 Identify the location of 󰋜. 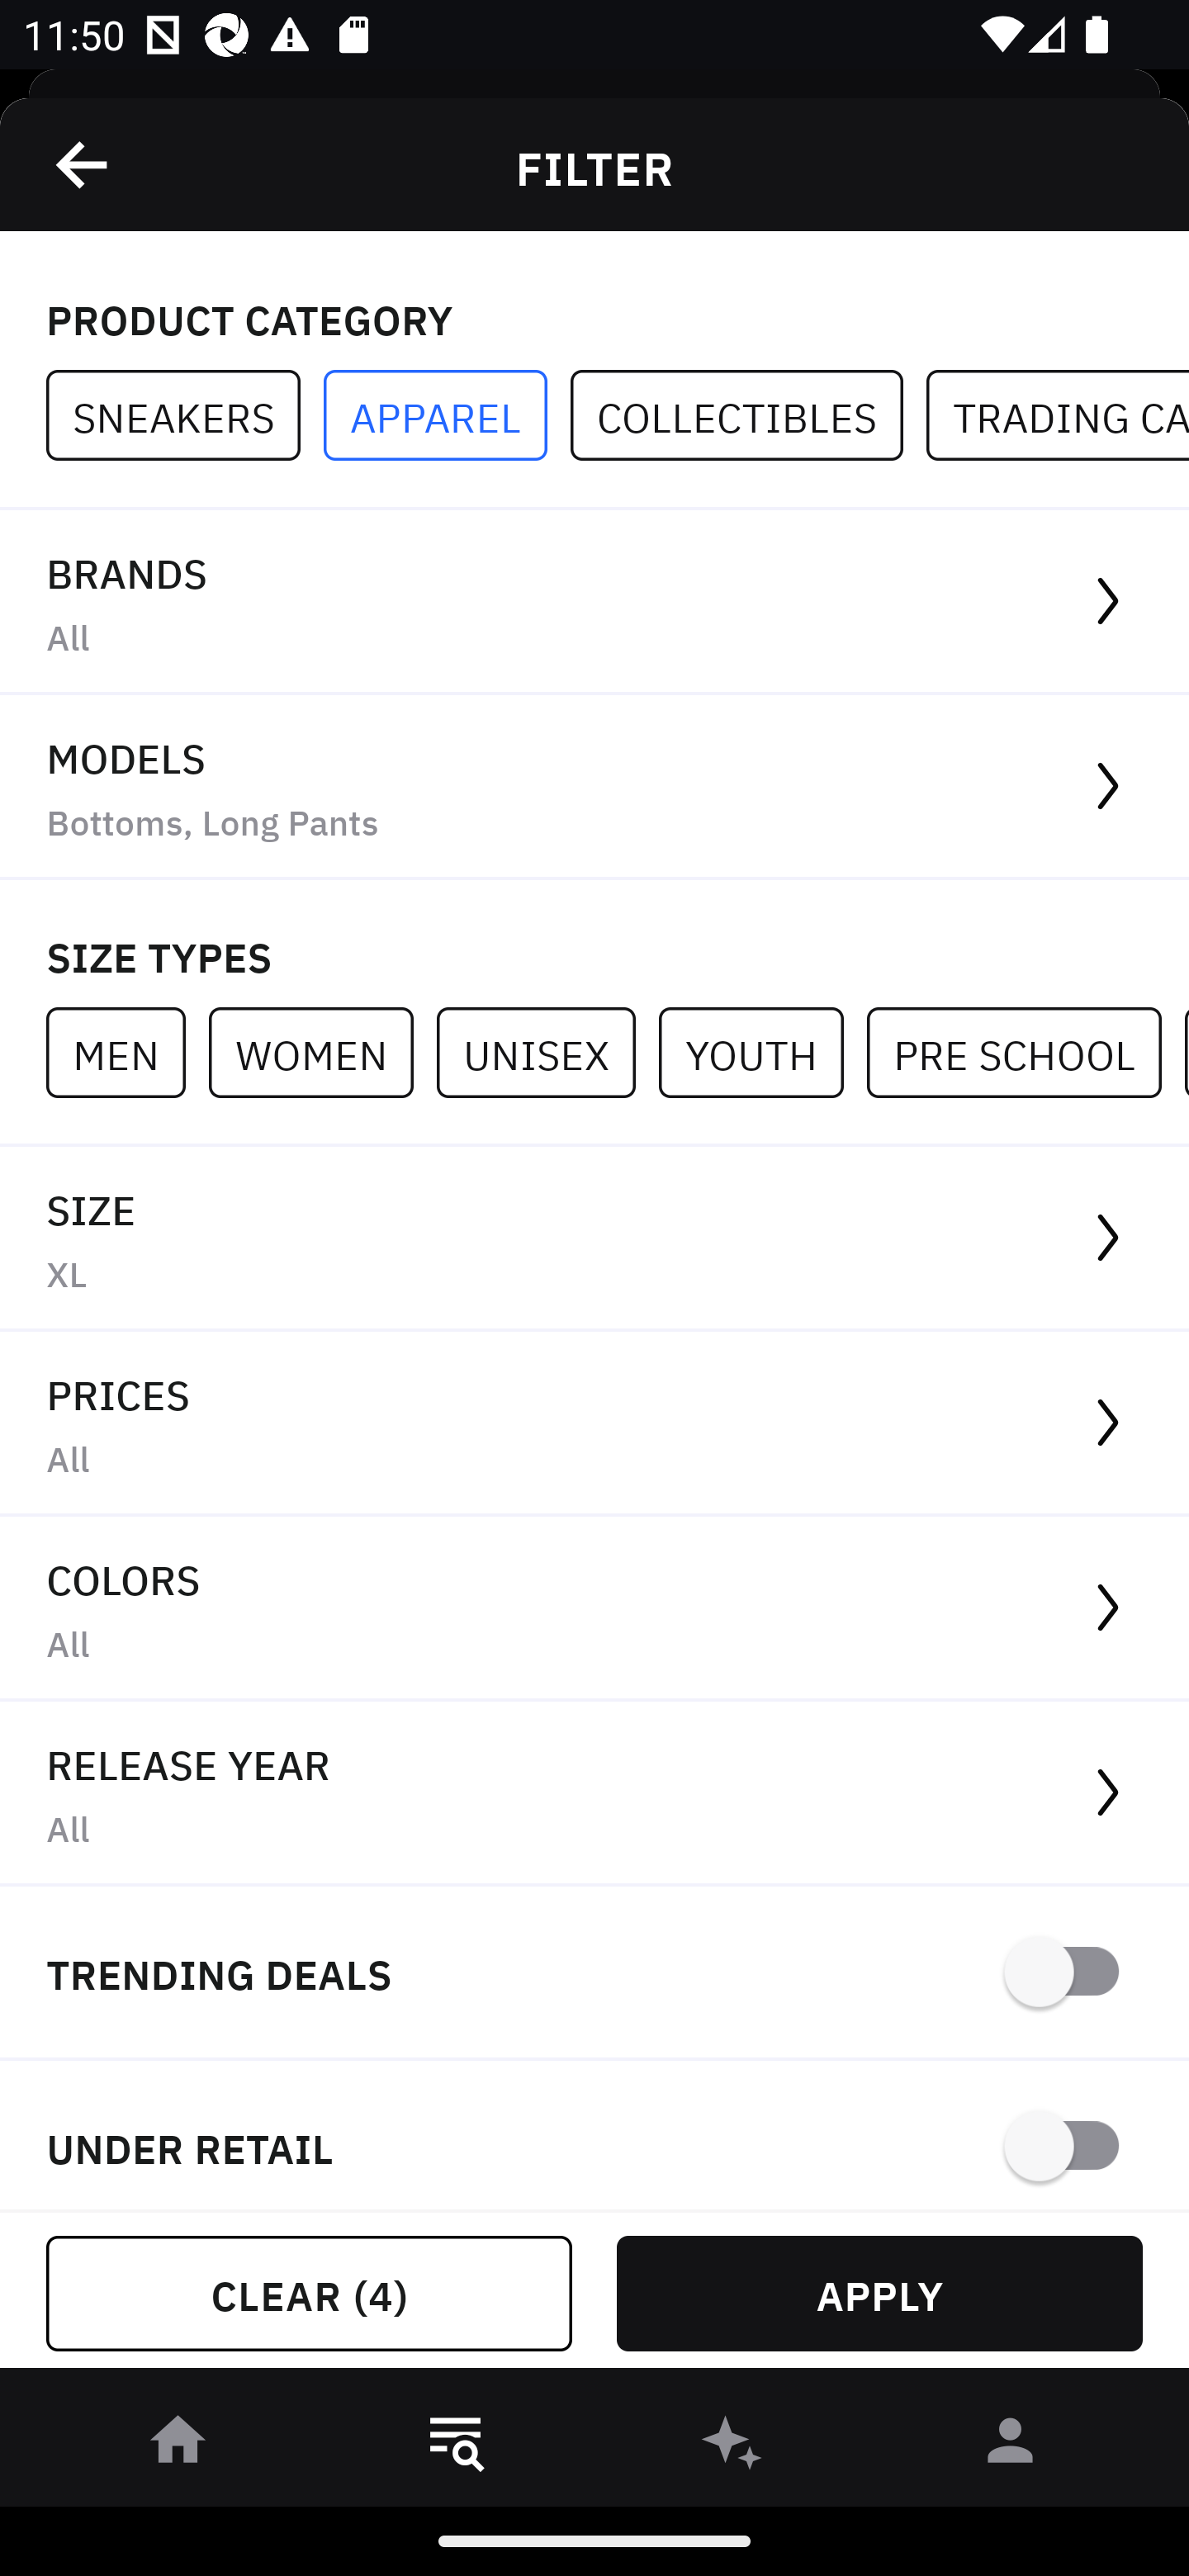
(178, 2446).